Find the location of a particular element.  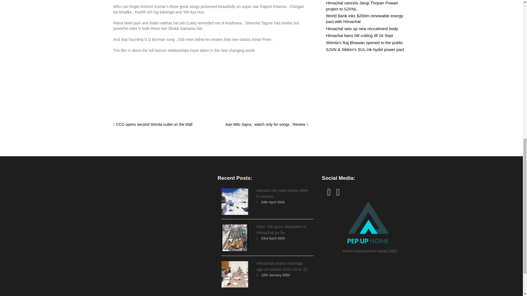

Aan Milo Sajna : watch only for songs : Review is located at coordinates (267, 124).